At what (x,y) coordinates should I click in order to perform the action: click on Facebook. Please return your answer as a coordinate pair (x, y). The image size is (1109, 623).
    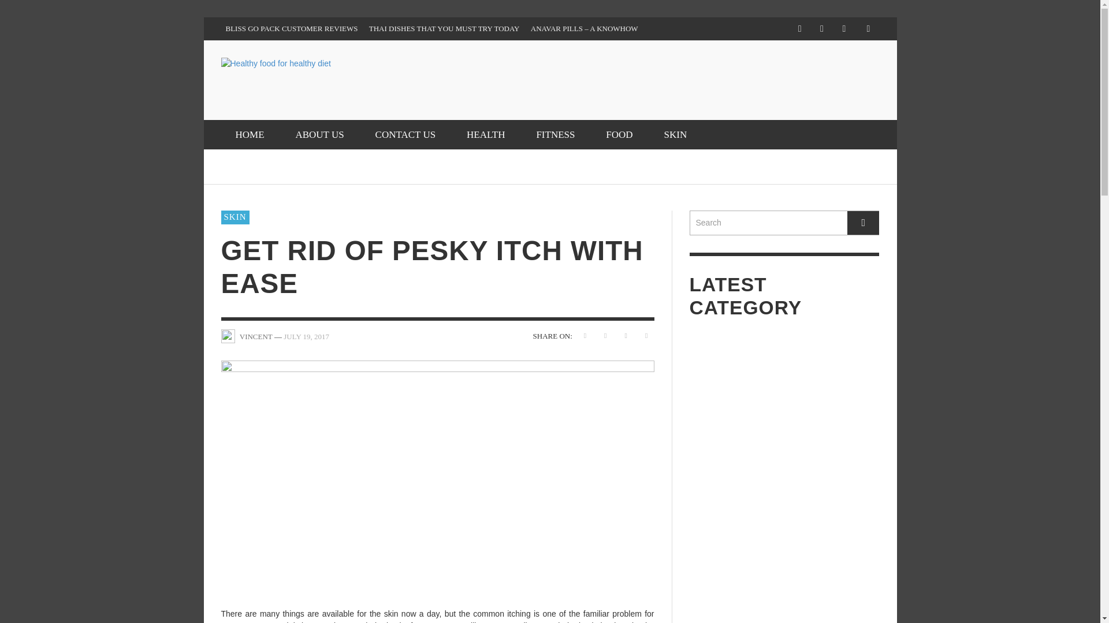
    Looking at the image, I should click on (799, 29).